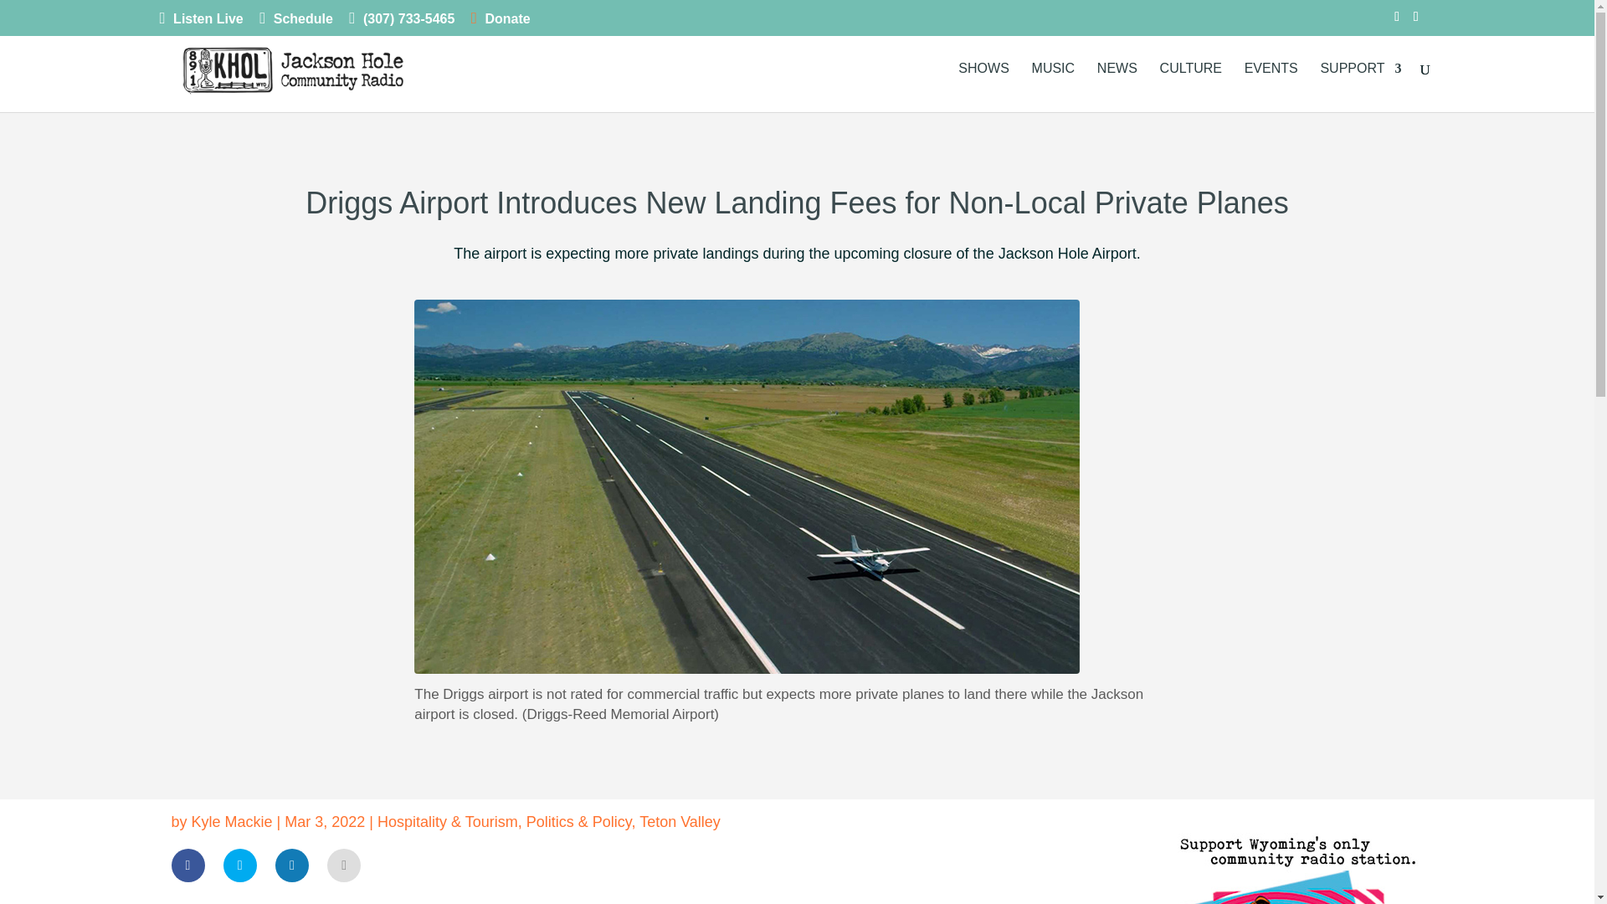 This screenshot has width=1607, height=904. I want to click on SUPPORT, so click(1360, 87).